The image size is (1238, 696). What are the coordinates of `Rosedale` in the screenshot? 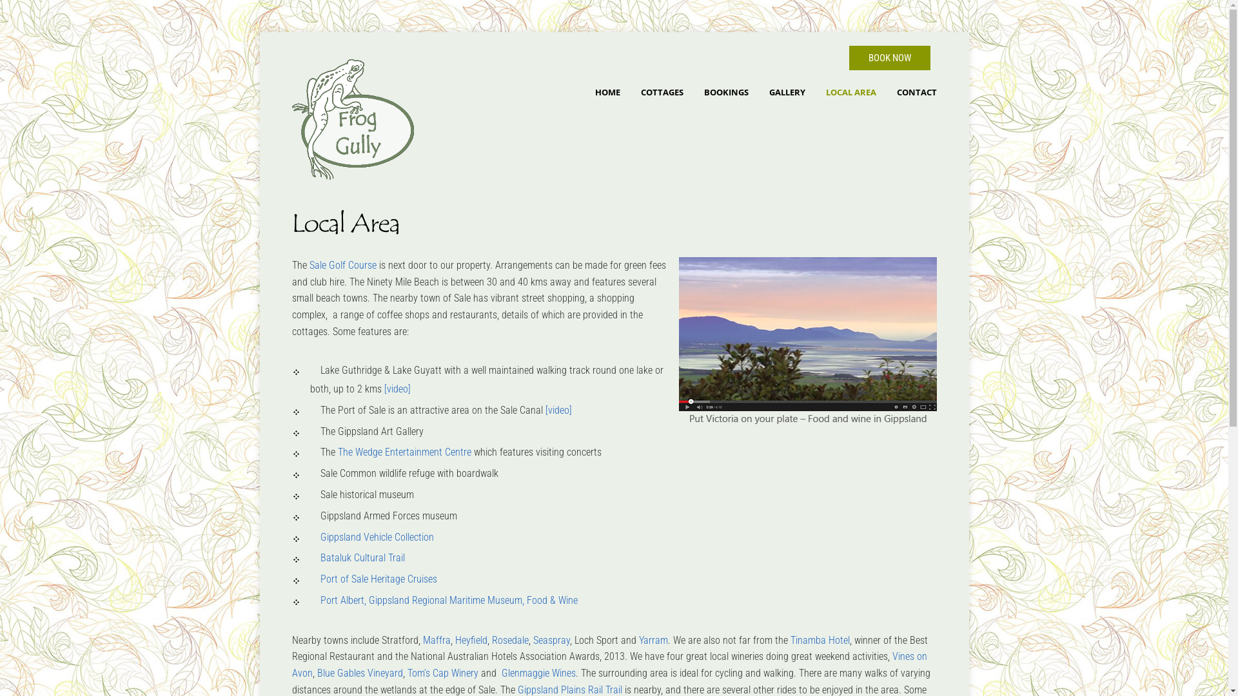 It's located at (509, 641).